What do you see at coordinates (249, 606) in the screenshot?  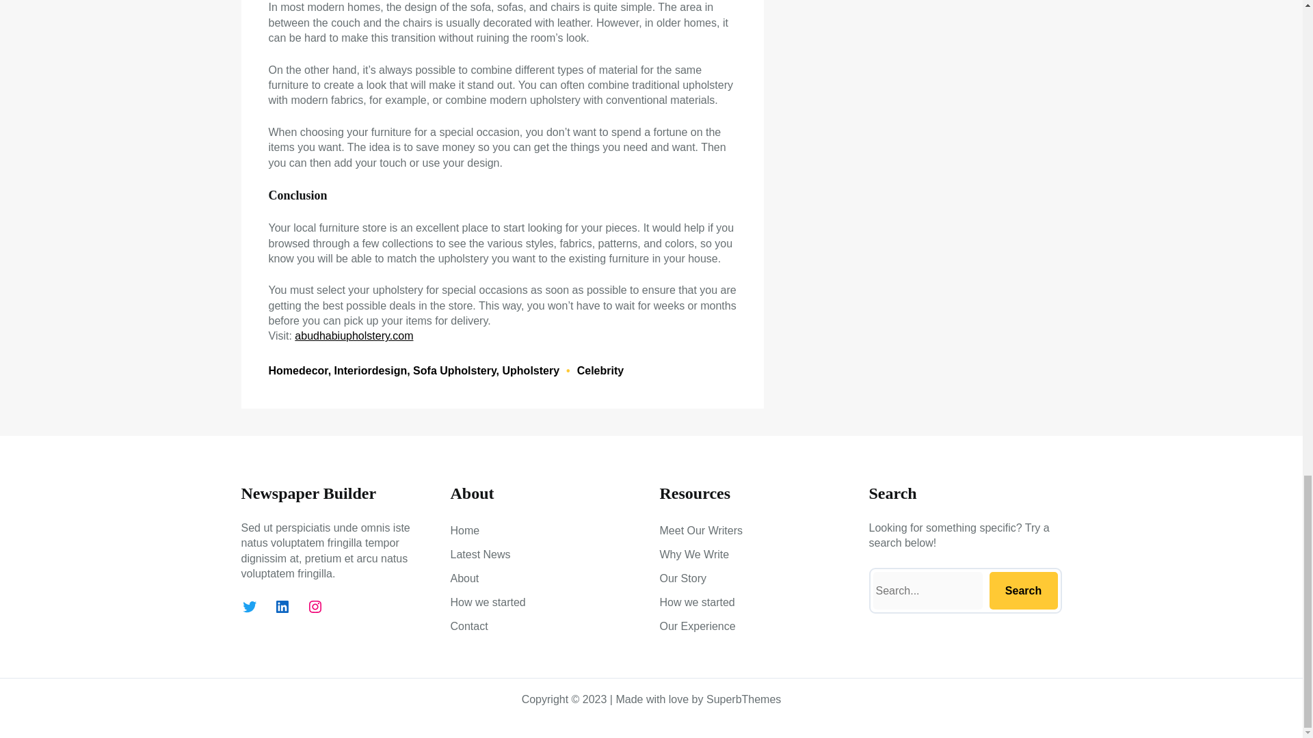 I see `Twitter` at bounding box center [249, 606].